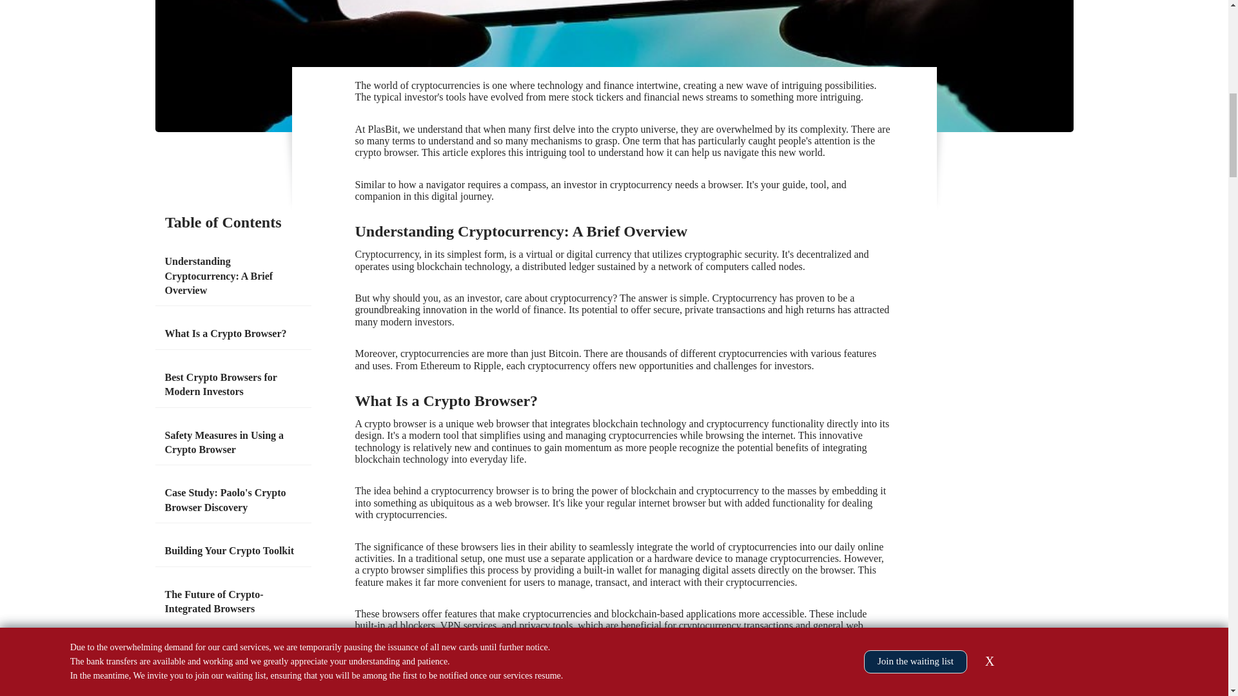 The image size is (1238, 696). Describe the element at coordinates (226, 334) in the screenshot. I see `What Is a Crypto Browser?` at that location.